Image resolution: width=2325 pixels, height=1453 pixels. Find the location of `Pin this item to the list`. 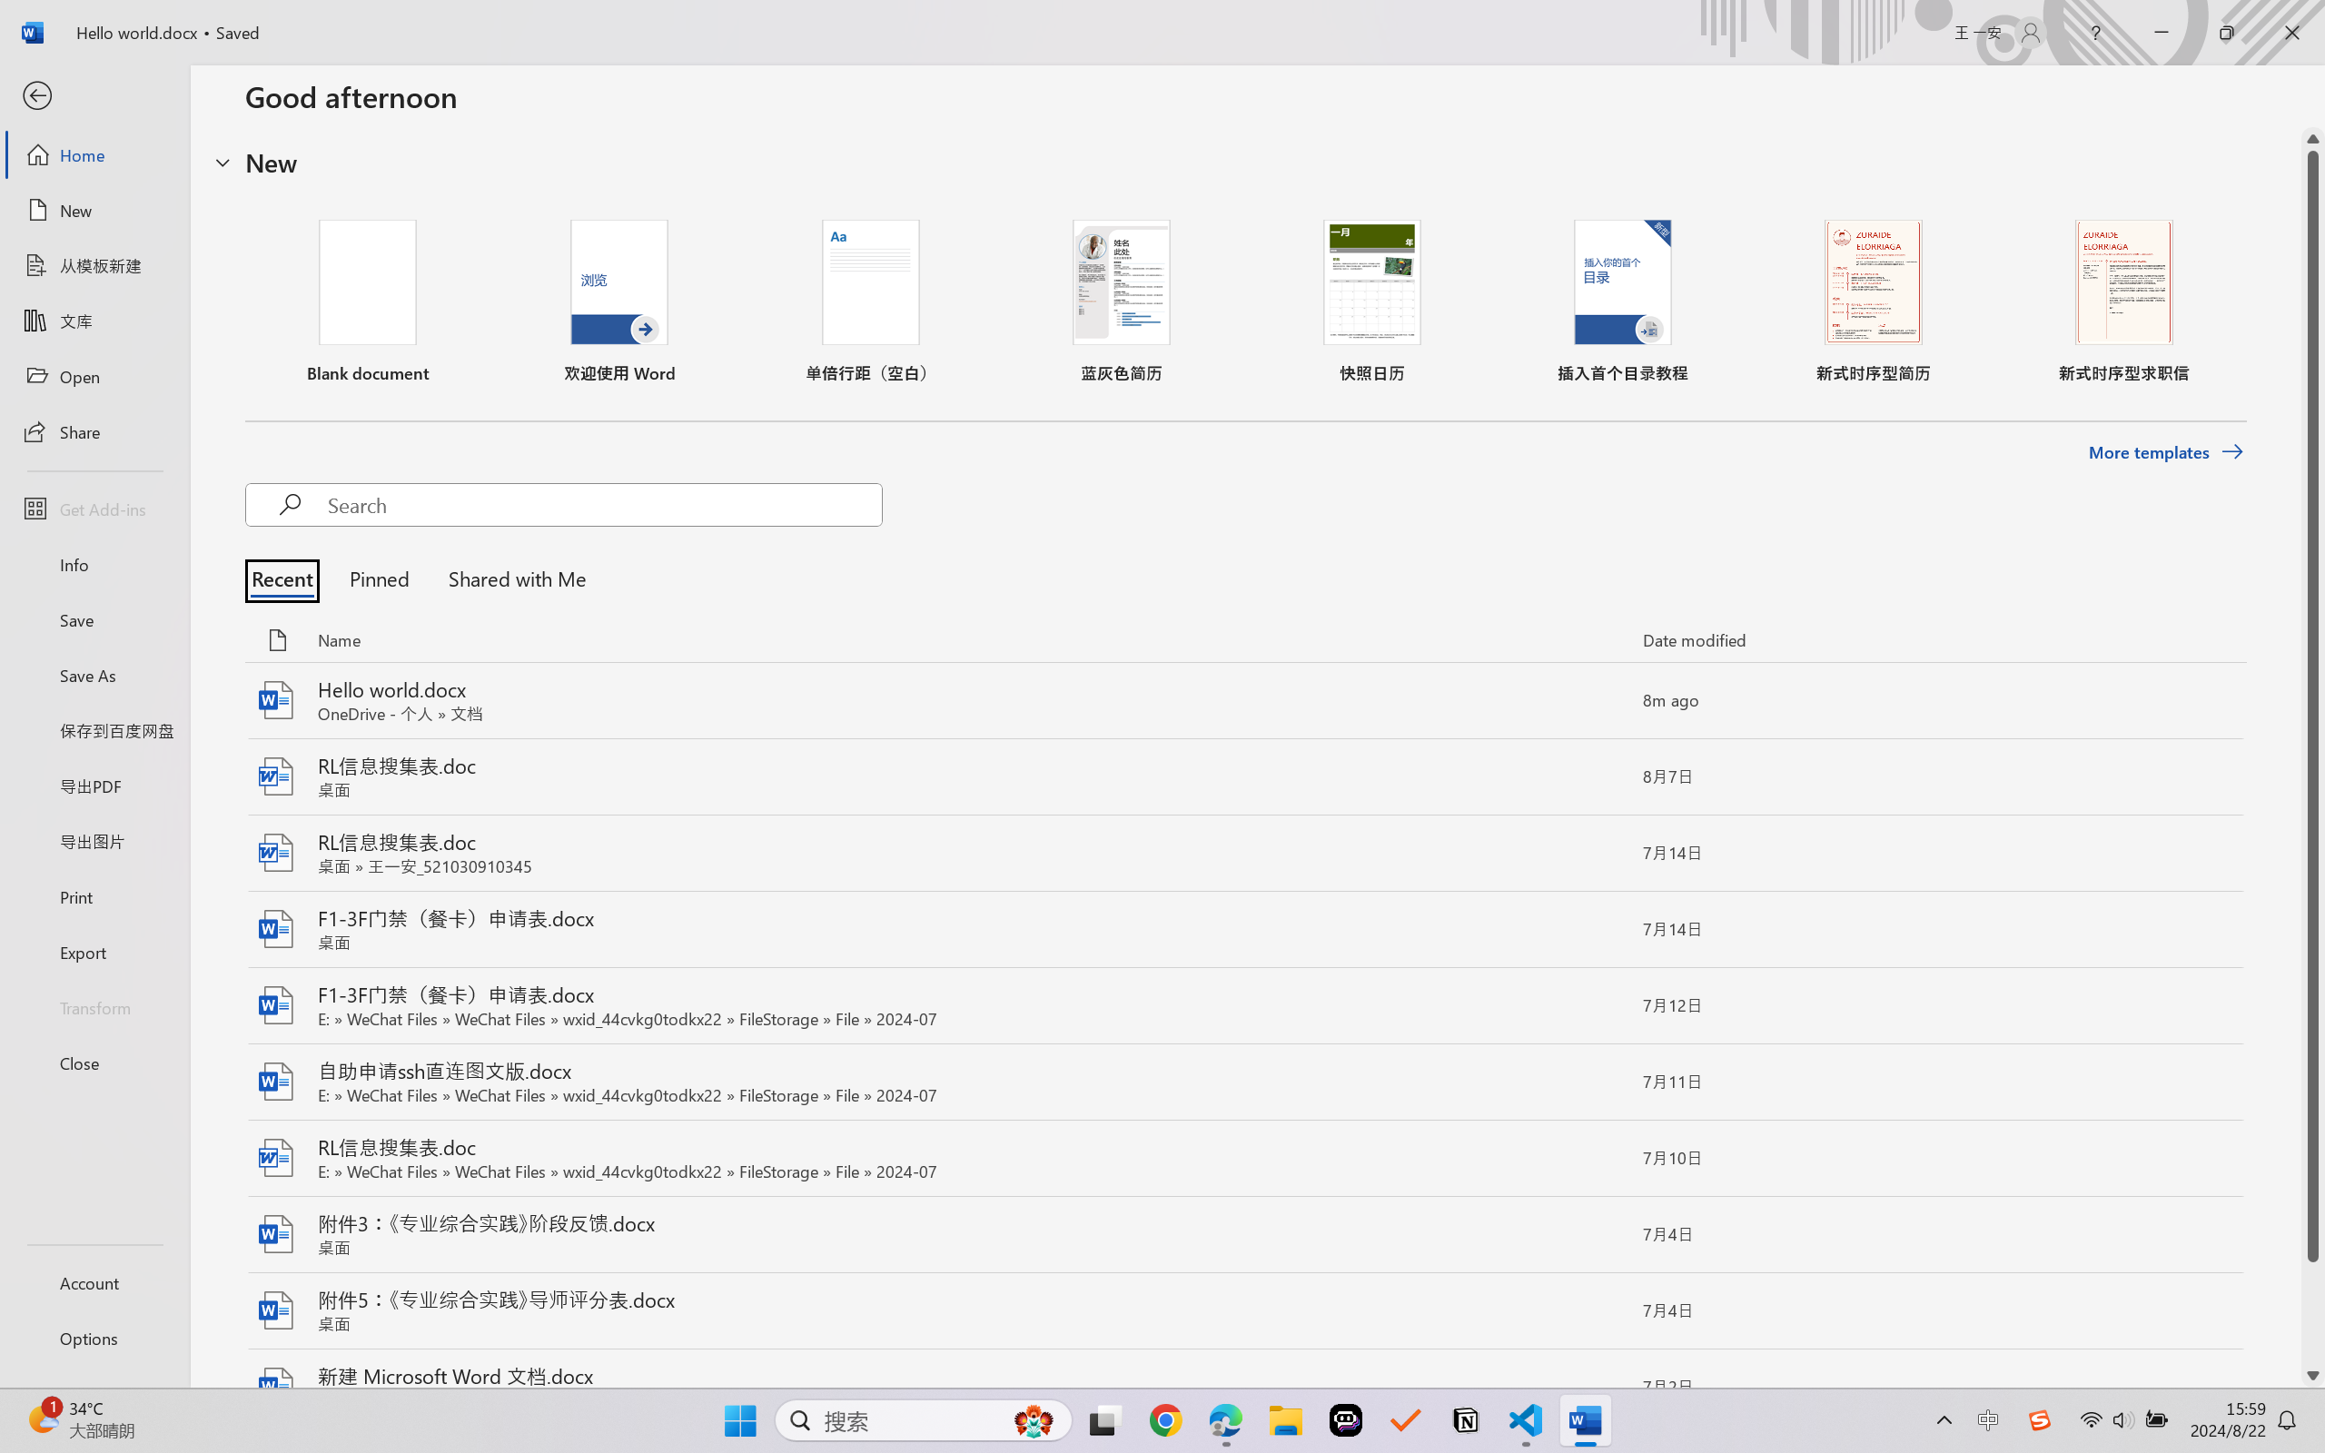

Pin this item to the list is located at coordinates (1598, 1388).